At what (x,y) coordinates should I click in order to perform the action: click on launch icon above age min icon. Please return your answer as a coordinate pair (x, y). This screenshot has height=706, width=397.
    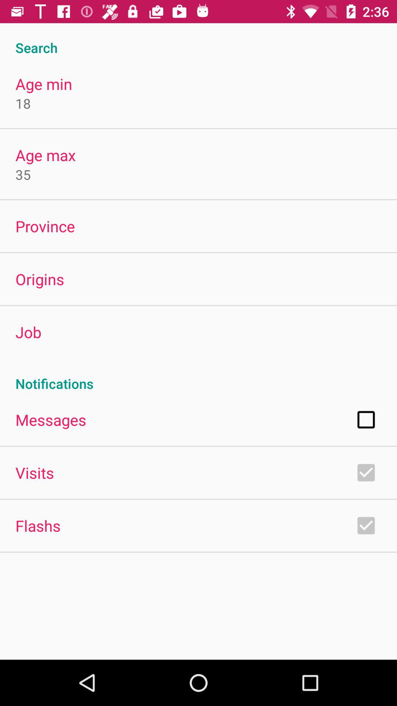
    Looking at the image, I should click on (198, 40).